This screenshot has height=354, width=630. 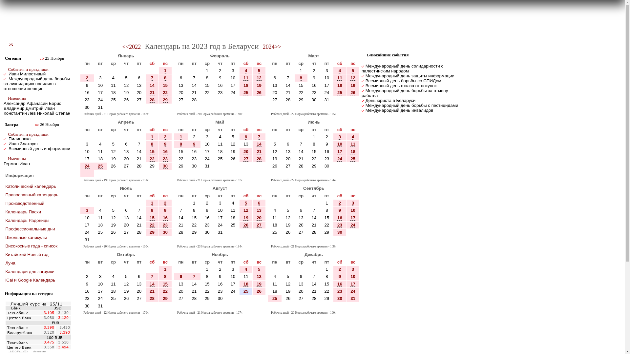 I want to click on 14, so click(x=314, y=284).